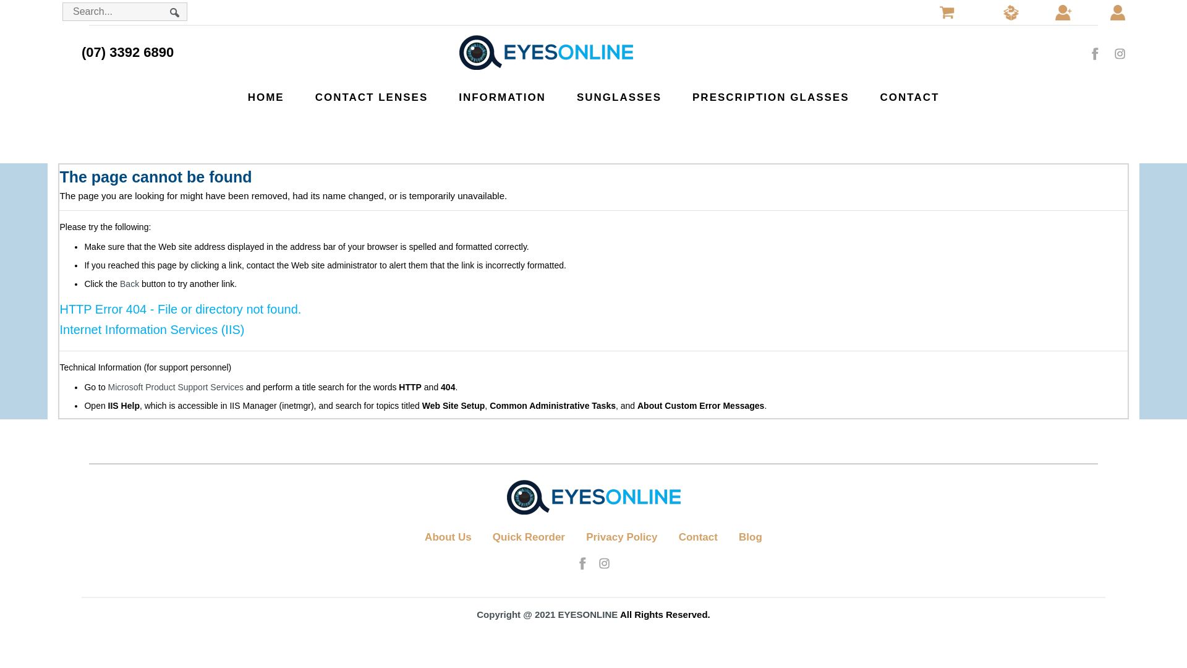 The height and width of the screenshot is (668, 1187). Describe the element at coordinates (1011, 11) in the screenshot. I see `Reorder` at that location.